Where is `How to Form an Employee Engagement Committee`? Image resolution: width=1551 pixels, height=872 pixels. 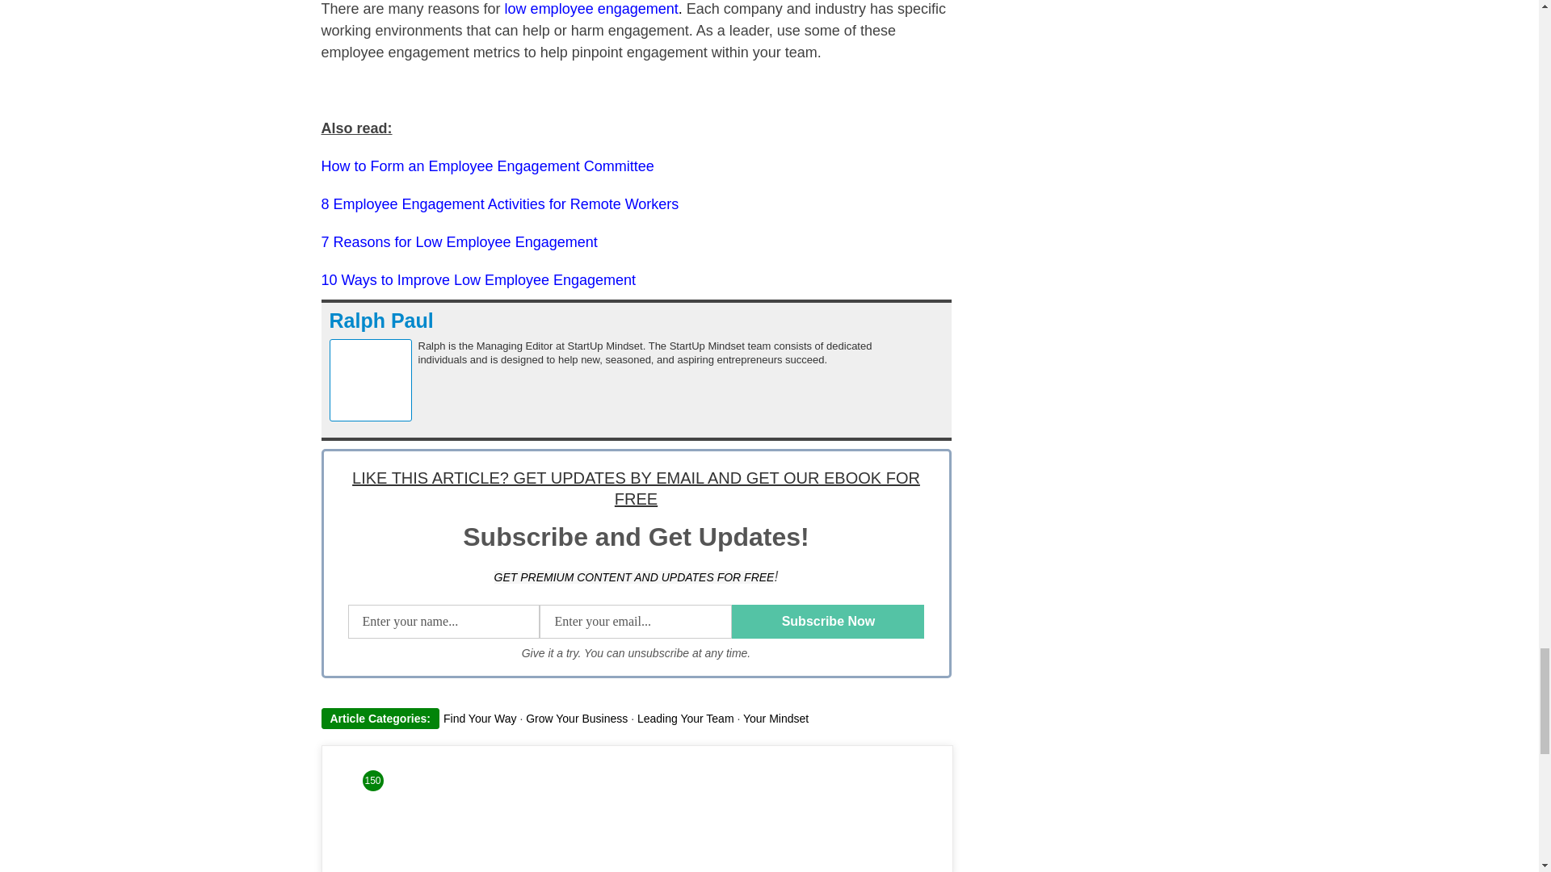 How to Form an Employee Engagement Committee is located at coordinates (488, 166).